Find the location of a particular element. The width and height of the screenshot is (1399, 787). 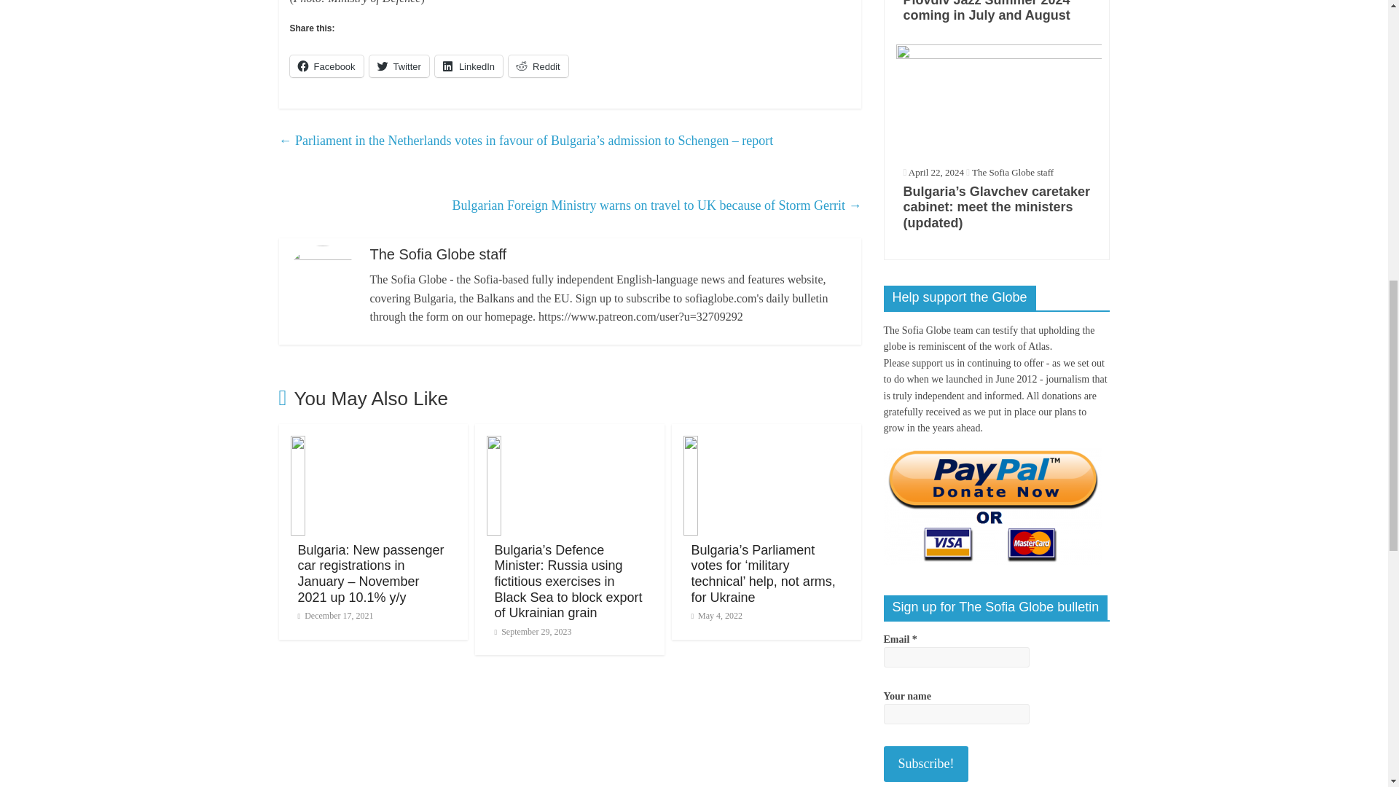

LinkedIn is located at coordinates (469, 66).